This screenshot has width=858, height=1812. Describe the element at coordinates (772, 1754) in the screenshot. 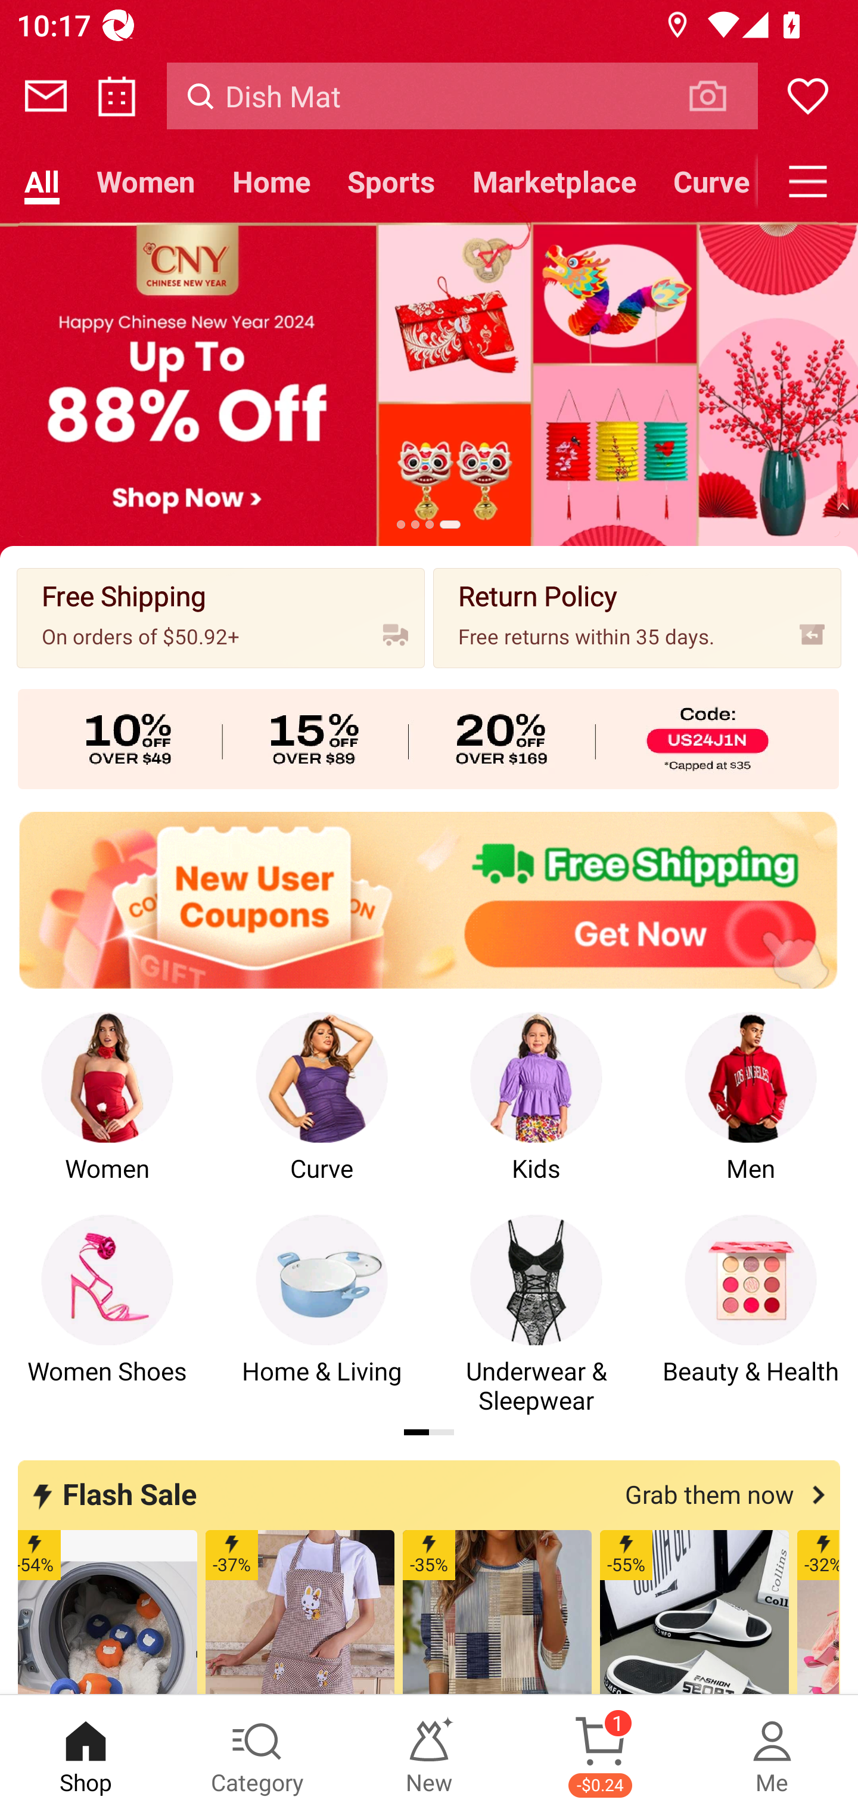

I see `Me` at that location.